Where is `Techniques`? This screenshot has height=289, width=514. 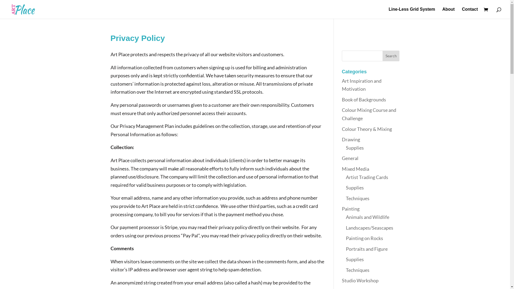 Techniques is located at coordinates (358, 270).